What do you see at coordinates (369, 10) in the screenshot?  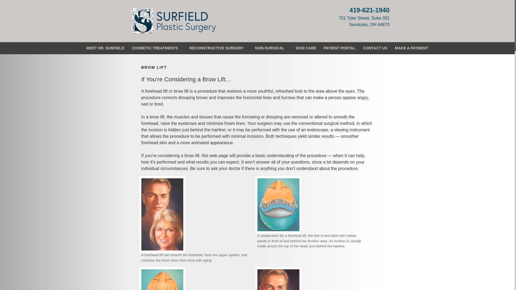 I see `419-621-1940` at bounding box center [369, 10].